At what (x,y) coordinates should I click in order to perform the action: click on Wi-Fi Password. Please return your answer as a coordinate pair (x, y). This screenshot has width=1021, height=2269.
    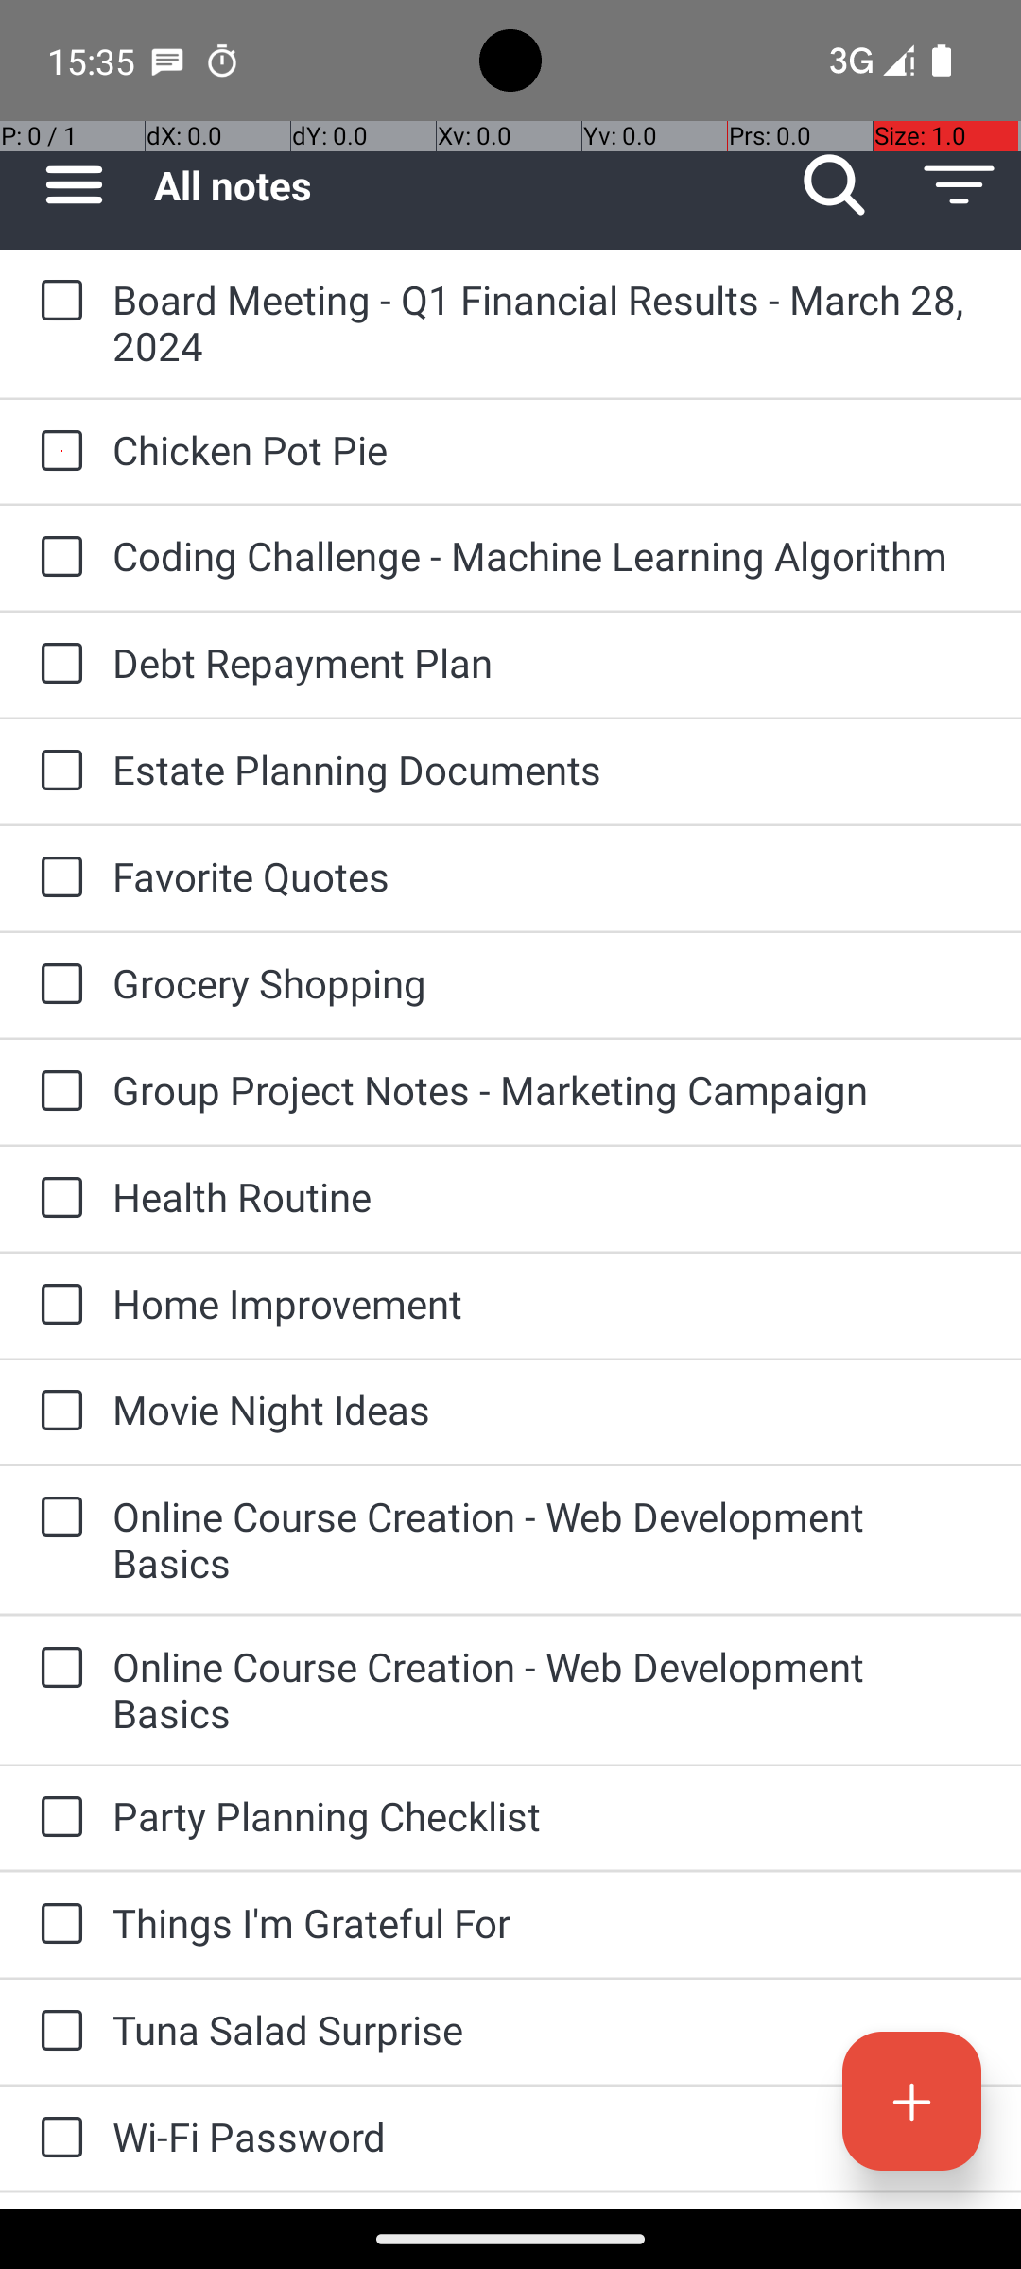
    Looking at the image, I should click on (548, 2137).